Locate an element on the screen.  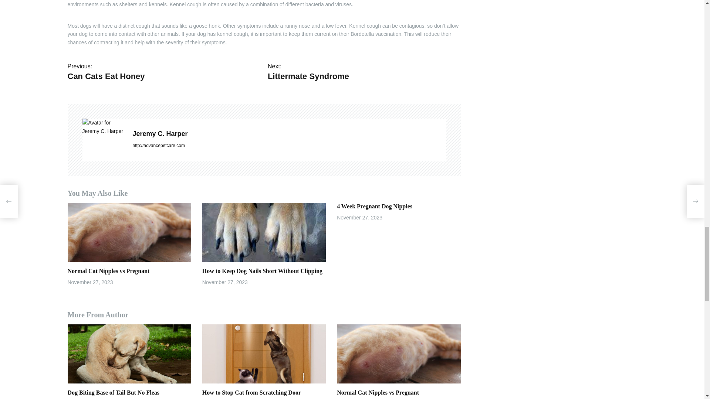
Jeremy C. Harper is located at coordinates (289, 134).